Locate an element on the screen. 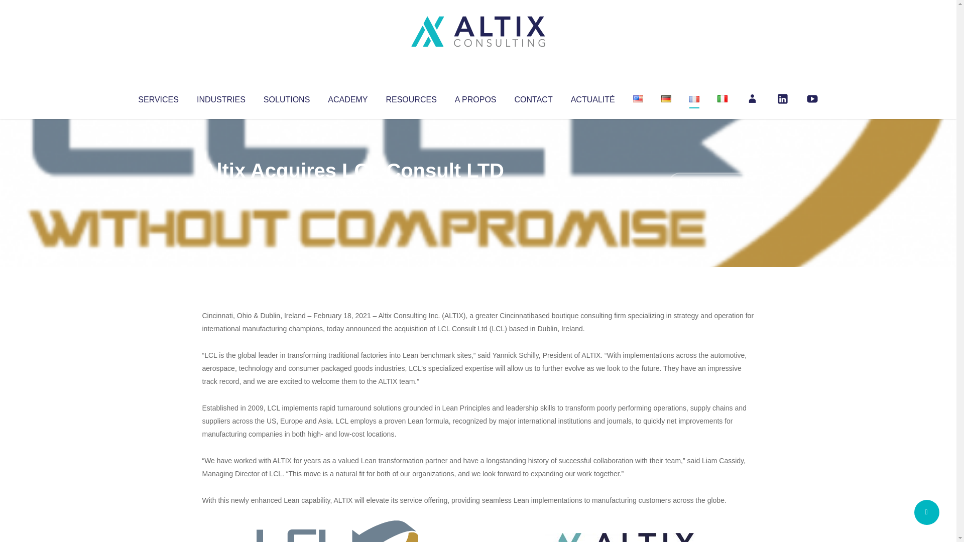  Articles par Altix is located at coordinates (221, 191).